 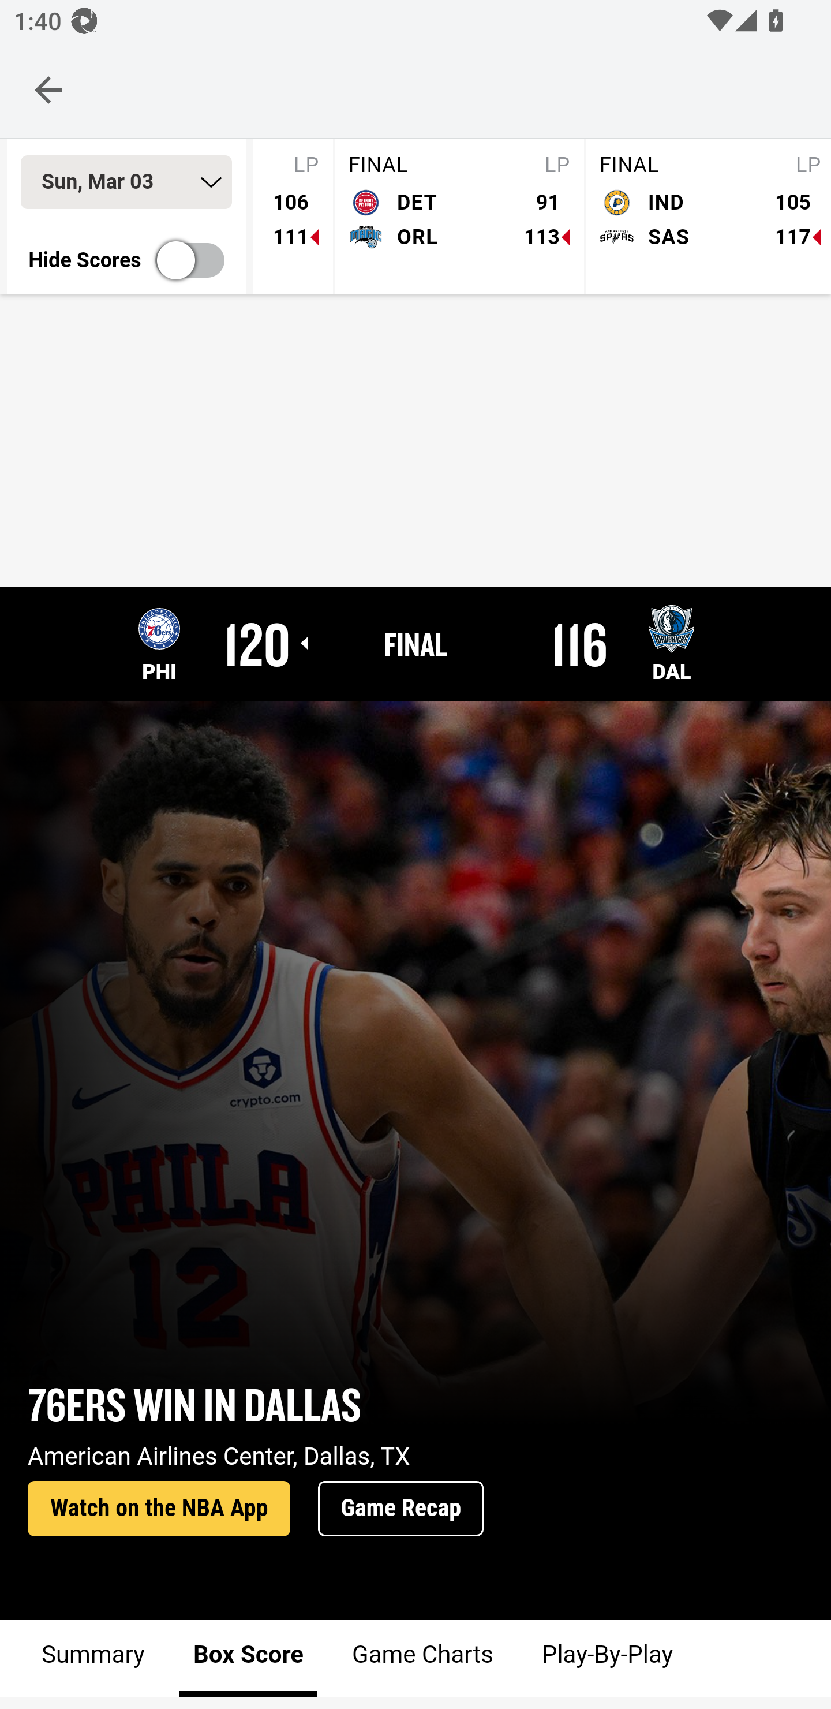 I want to click on Navigate up, so click(x=48, y=89).